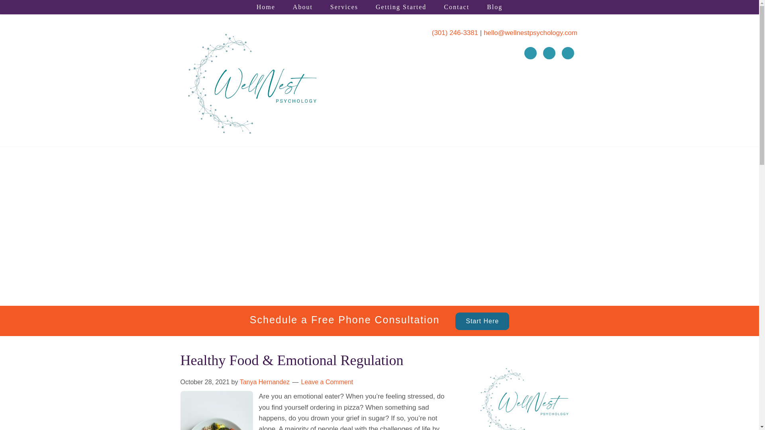 The image size is (765, 430). Describe the element at coordinates (401, 7) in the screenshot. I see `Getting Started` at that location.